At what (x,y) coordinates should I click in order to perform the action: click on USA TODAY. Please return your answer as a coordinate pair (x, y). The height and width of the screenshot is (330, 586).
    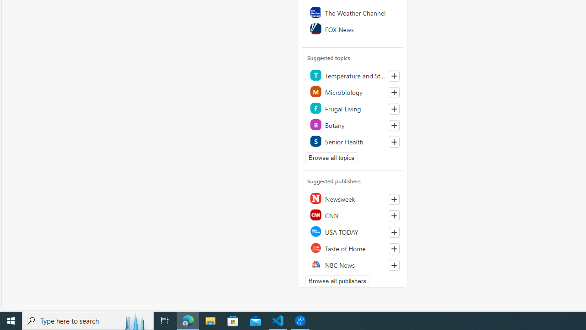
    Looking at the image, I should click on (353, 231).